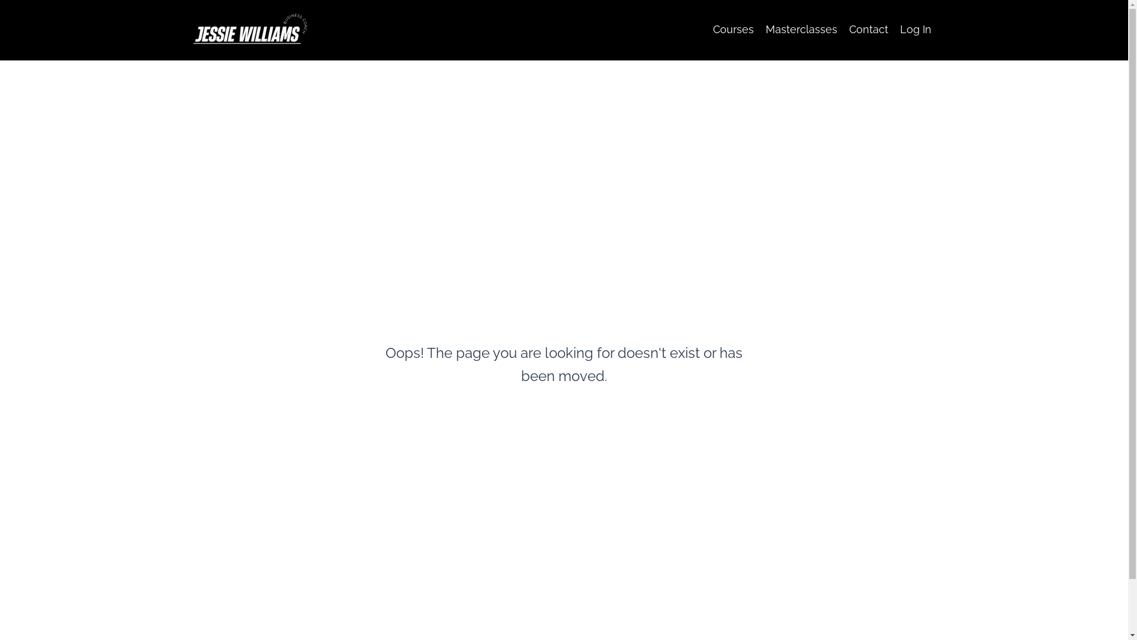 Image resolution: width=1137 pixels, height=640 pixels. What do you see at coordinates (801, 30) in the screenshot?
I see `Masterclasses` at bounding box center [801, 30].